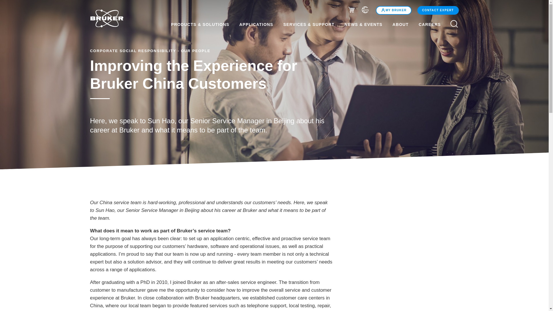 The image size is (553, 311). I want to click on CONTACT EXPERT, so click(437, 10).